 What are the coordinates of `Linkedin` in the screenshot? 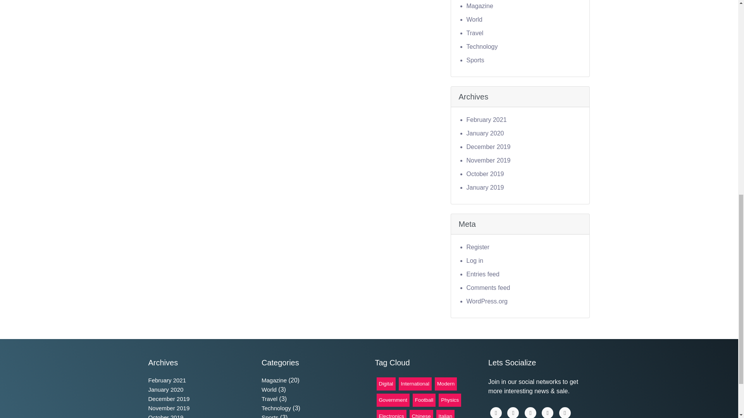 It's located at (513, 413).